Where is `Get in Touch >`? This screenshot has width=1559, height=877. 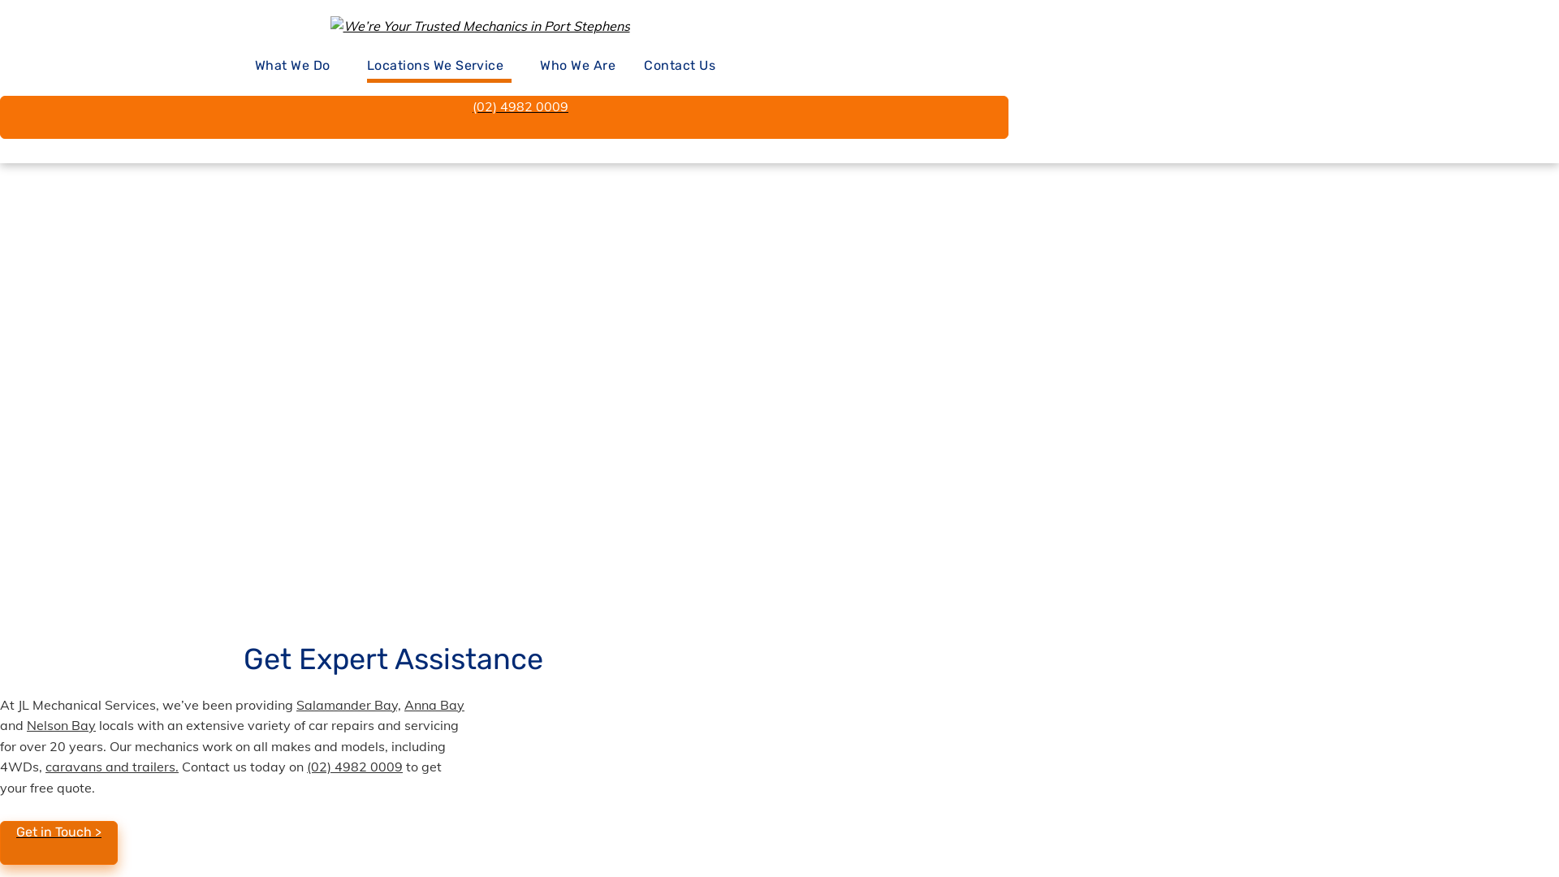 Get in Touch > is located at coordinates (58, 843).